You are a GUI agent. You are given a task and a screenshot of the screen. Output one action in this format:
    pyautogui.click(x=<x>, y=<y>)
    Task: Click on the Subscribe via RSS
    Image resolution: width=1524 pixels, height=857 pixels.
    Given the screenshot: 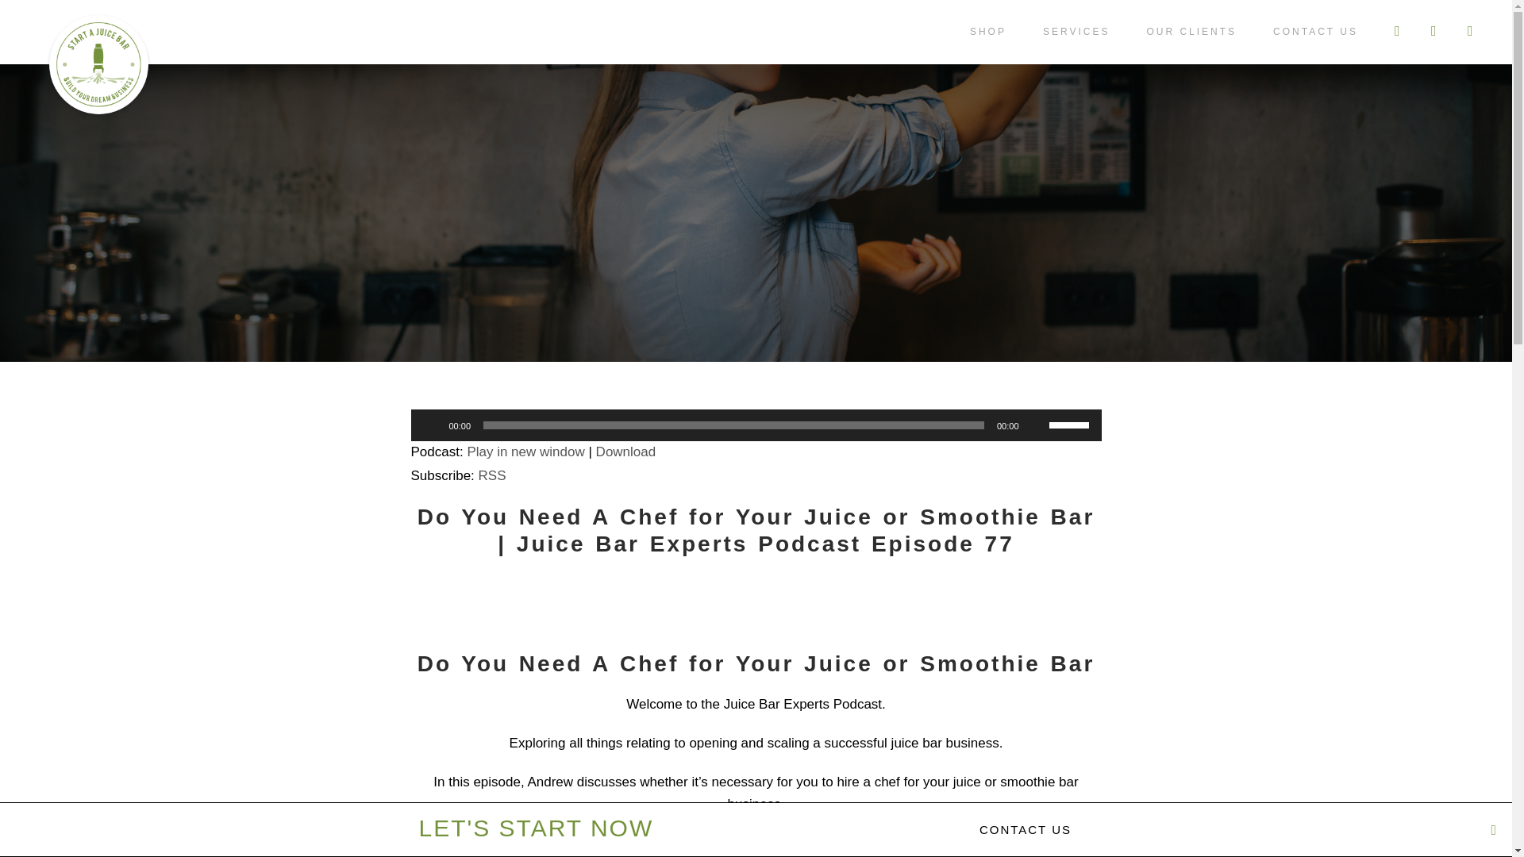 What is the action you would take?
    pyautogui.click(x=492, y=475)
    